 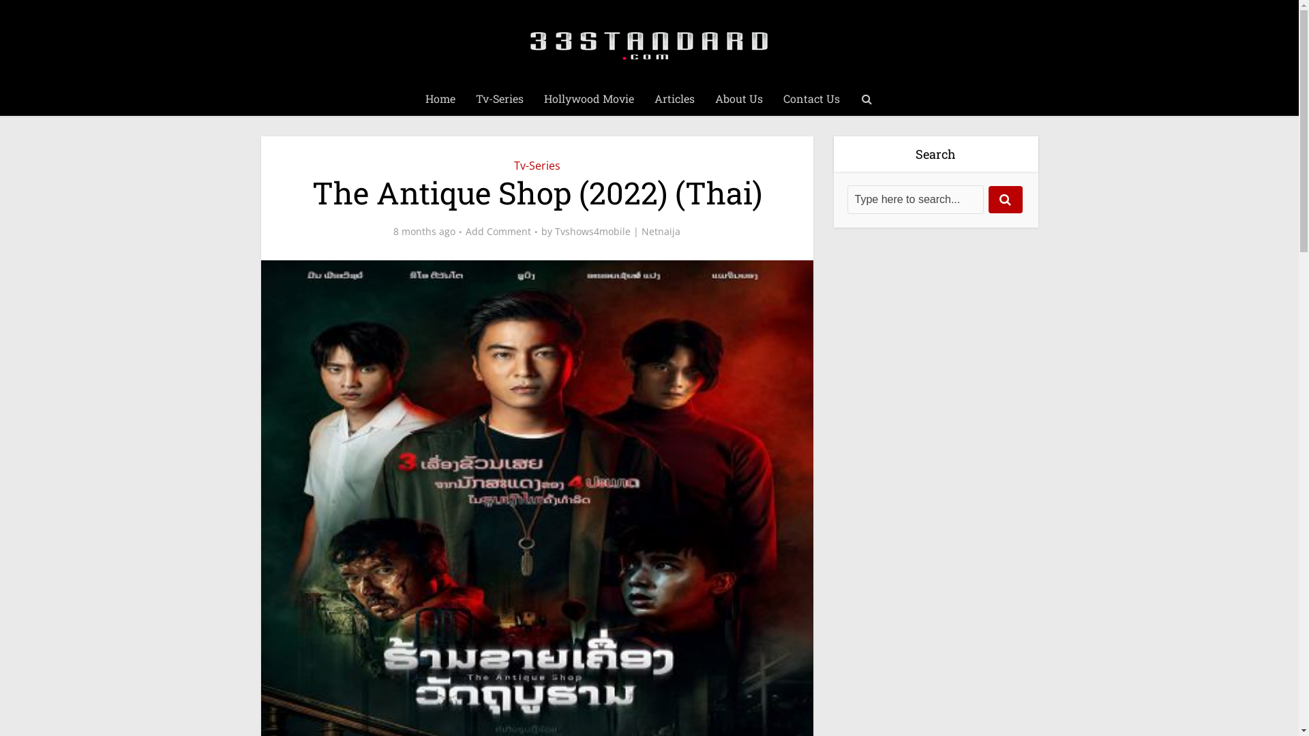 What do you see at coordinates (440, 99) in the screenshot?
I see `Home` at bounding box center [440, 99].